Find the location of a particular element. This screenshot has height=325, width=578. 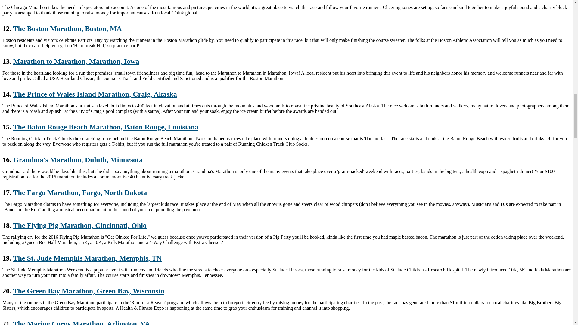

The Boston Marathon, Boston, MA is located at coordinates (67, 29).